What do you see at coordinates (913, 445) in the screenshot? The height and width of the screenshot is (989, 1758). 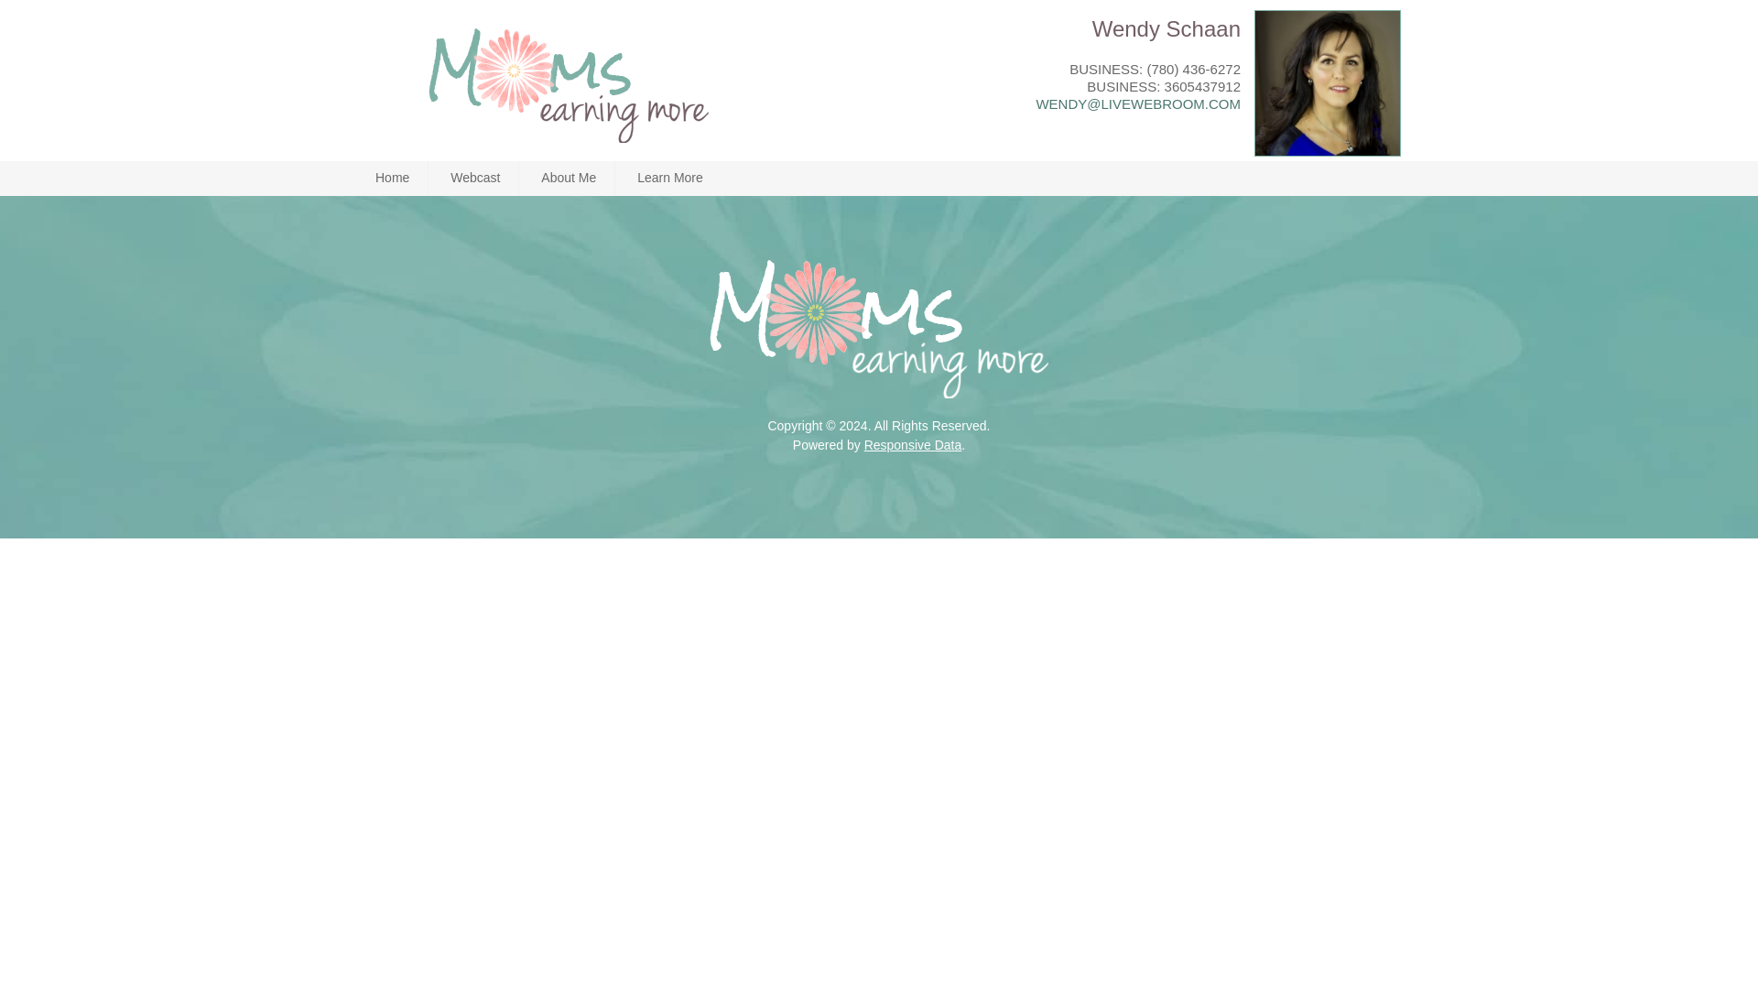 I see `Responsive Data` at bounding box center [913, 445].